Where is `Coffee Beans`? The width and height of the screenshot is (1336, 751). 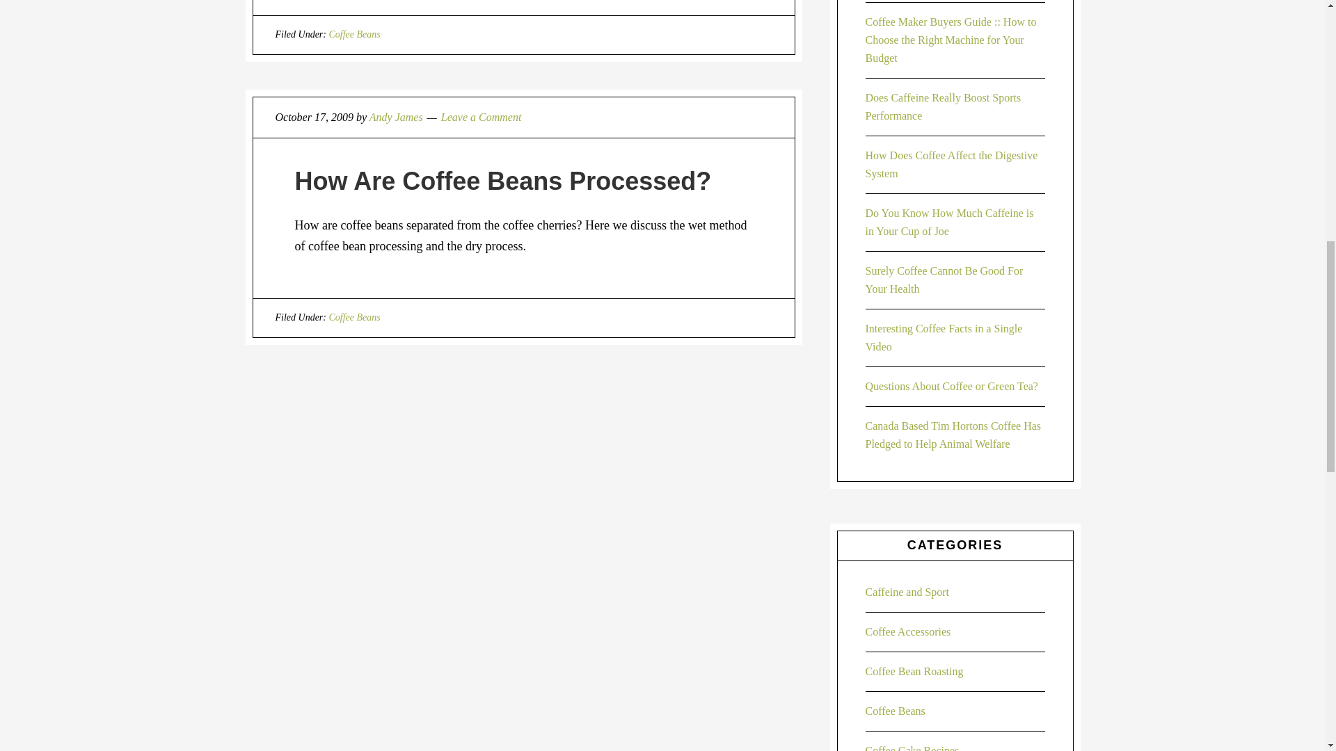 Coffee Beans is located at coordinates (353, 317).